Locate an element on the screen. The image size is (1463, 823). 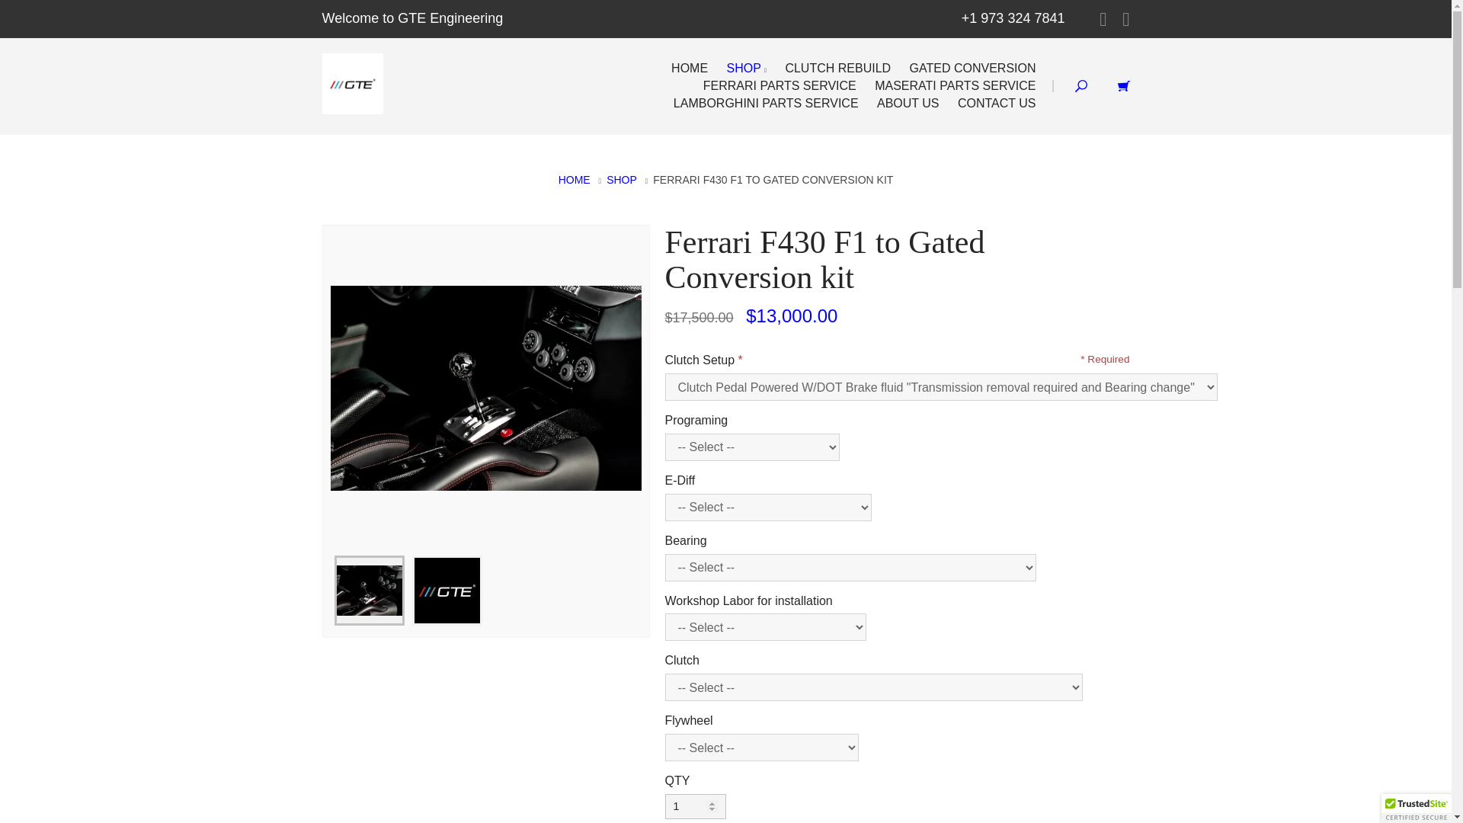
MASERATI PARTS SERVICE is located at coordinates (955, 85).